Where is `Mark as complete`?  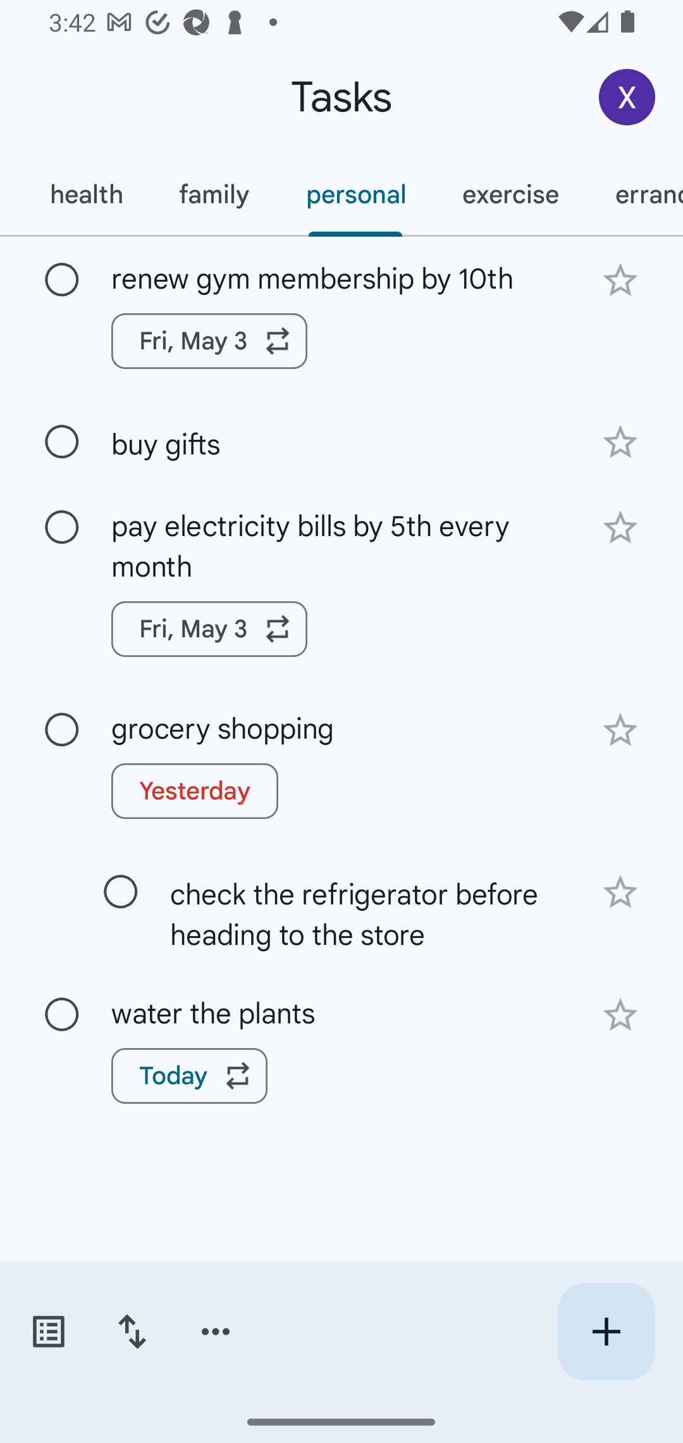 Mark as complete is located at coordinates (121, 892).